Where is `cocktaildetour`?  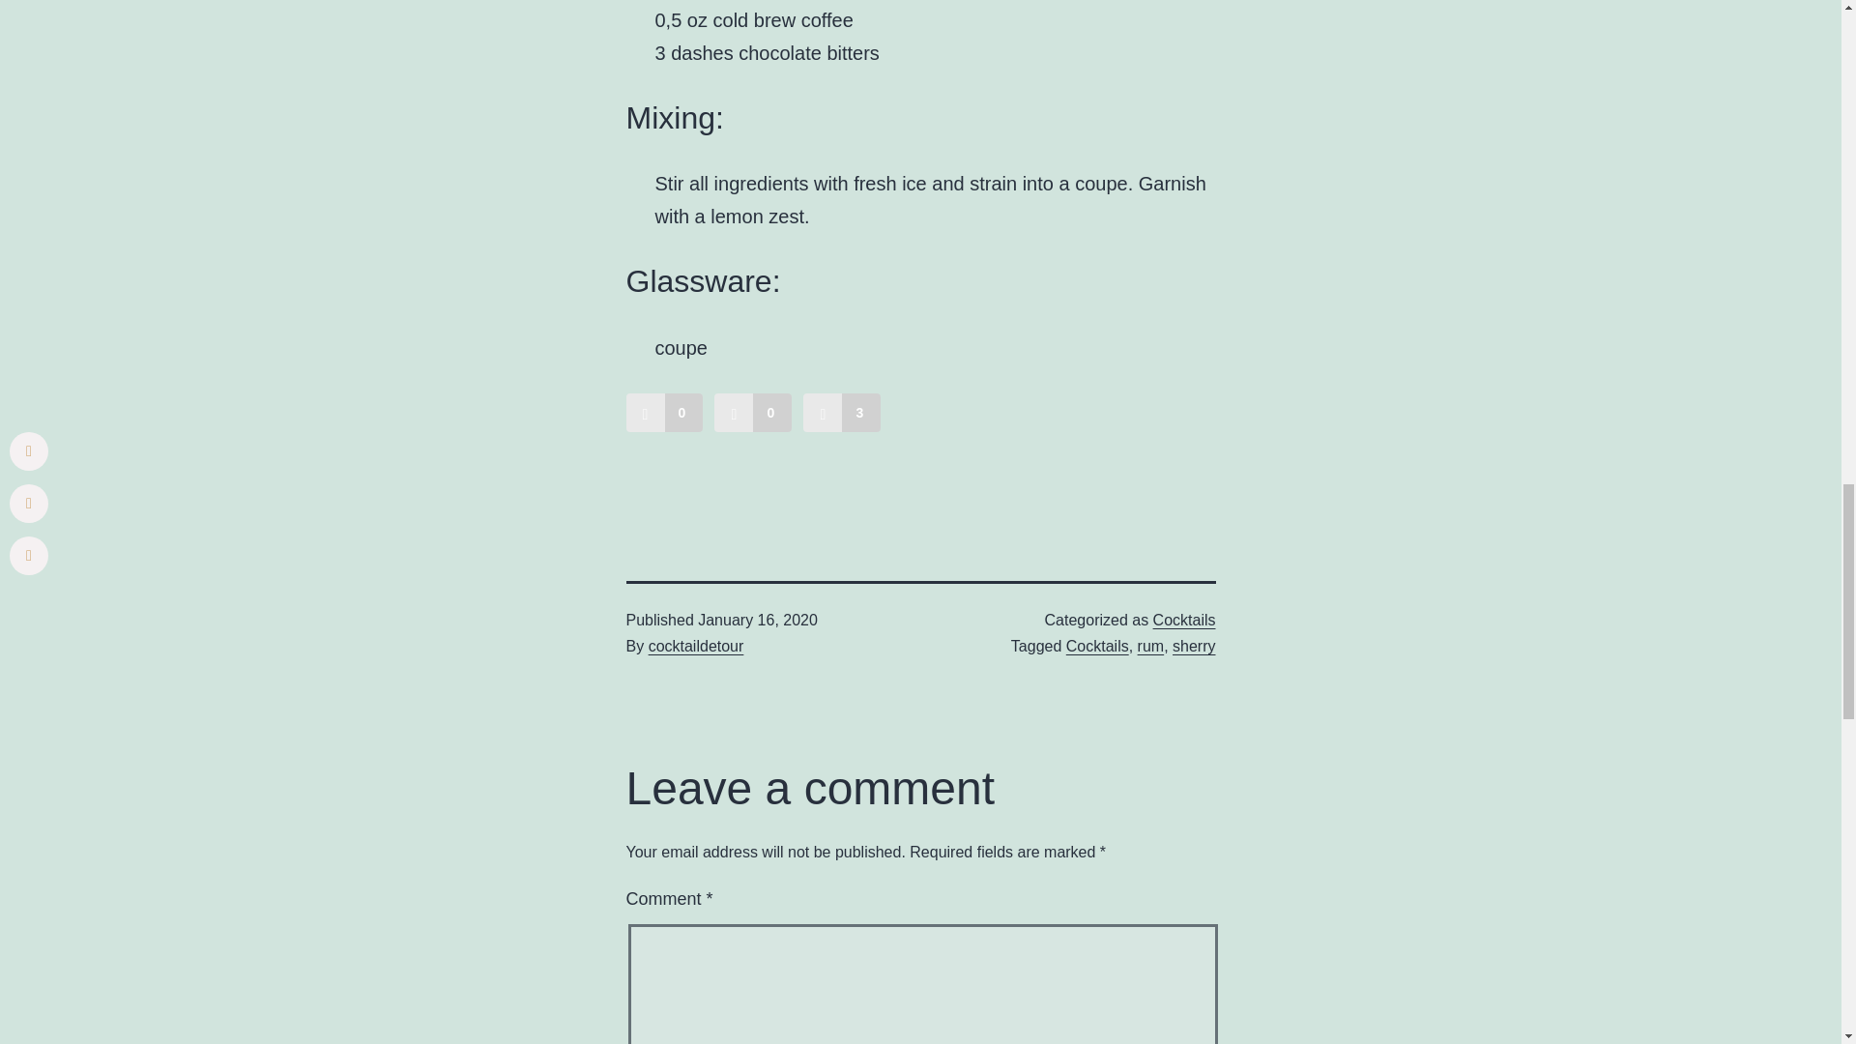
cocktaildetour is located at coordinates (696, 646).